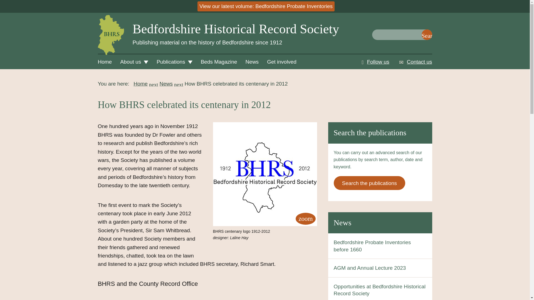 Image resolution: width=534 pixels, height=300 pixels. I want to click on Search Bedfordshire Historical Record Society, so click(427, 34).